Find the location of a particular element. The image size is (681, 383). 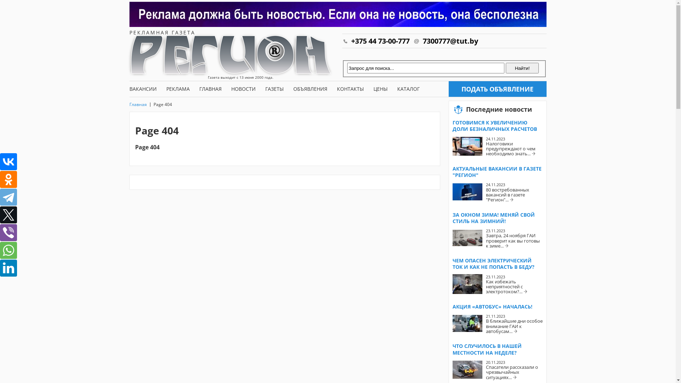

LinkedIn is located at coordinates (9, 268).